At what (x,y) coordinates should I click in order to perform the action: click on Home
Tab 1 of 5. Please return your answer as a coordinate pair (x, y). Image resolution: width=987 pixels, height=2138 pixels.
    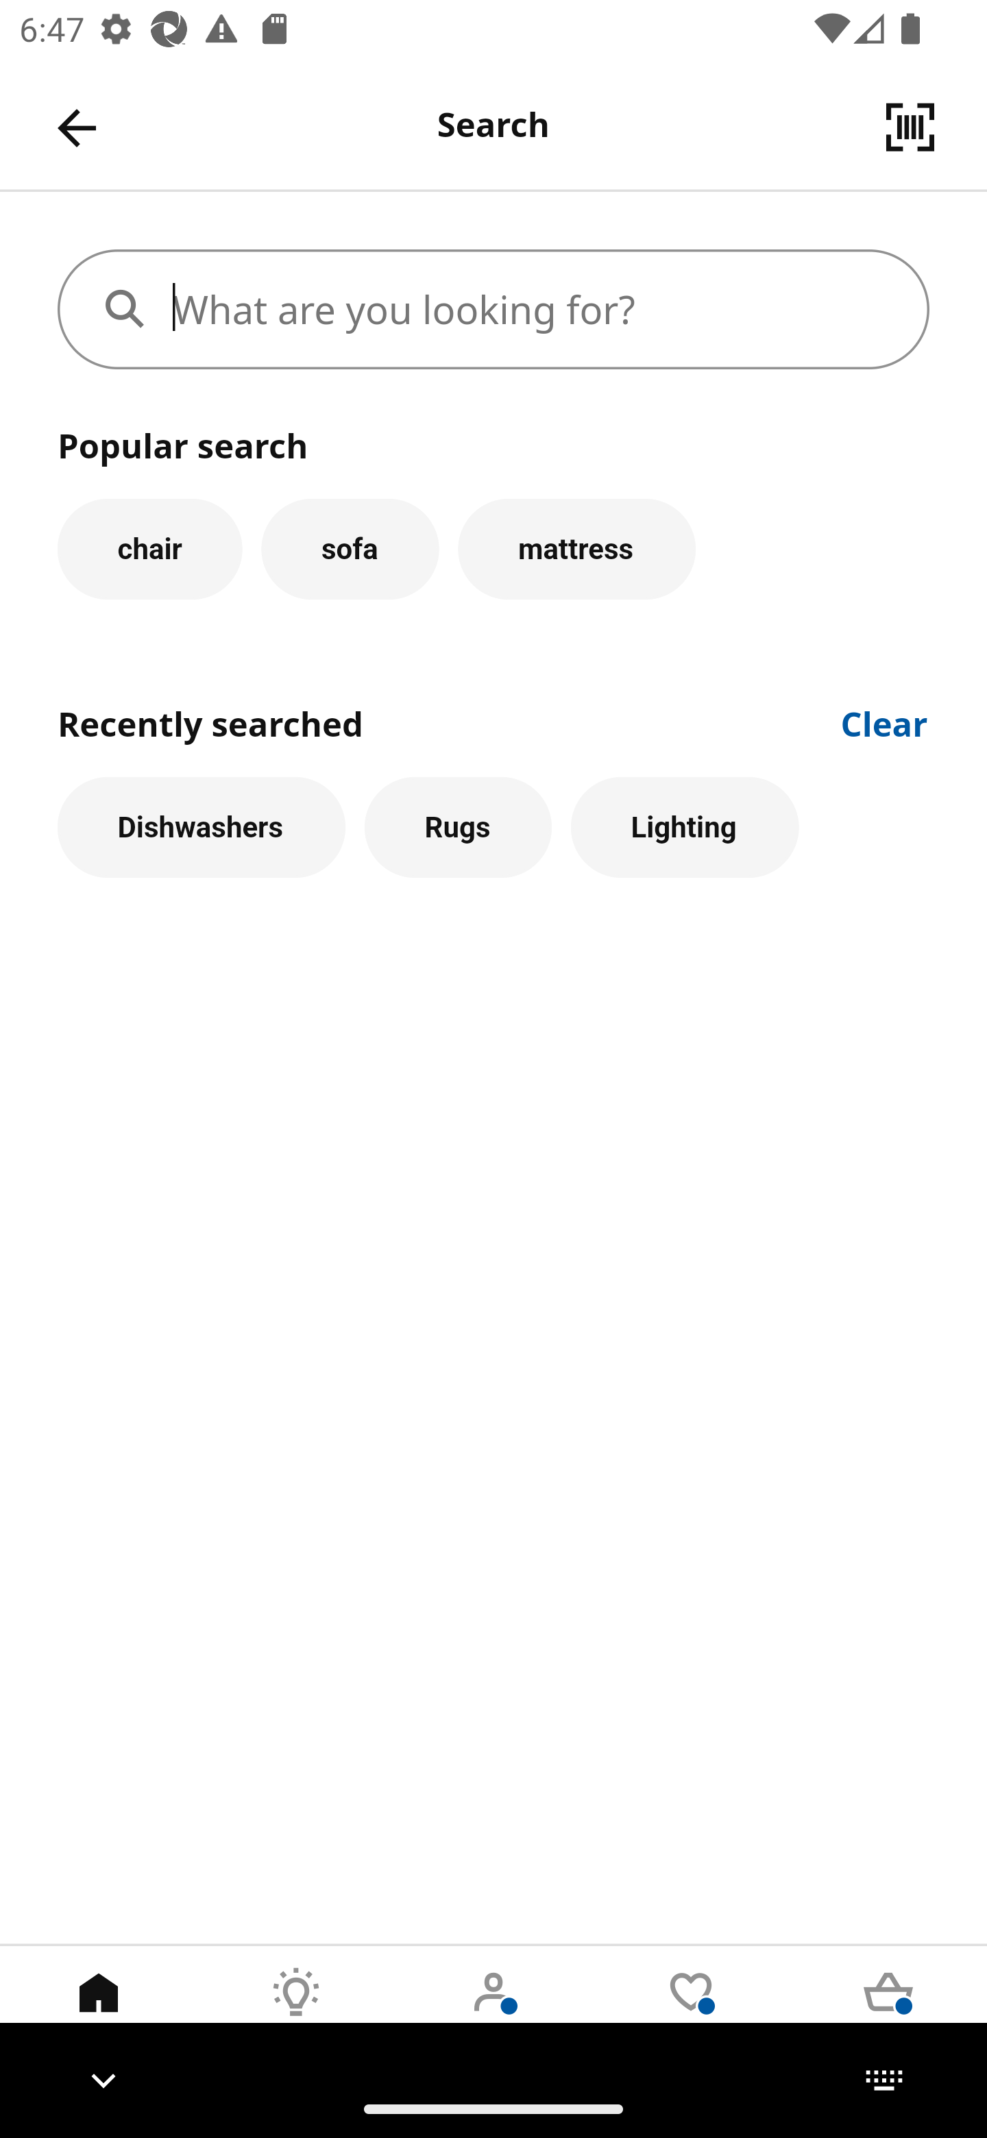
    Looking at the image, I should click on (99, 2013).